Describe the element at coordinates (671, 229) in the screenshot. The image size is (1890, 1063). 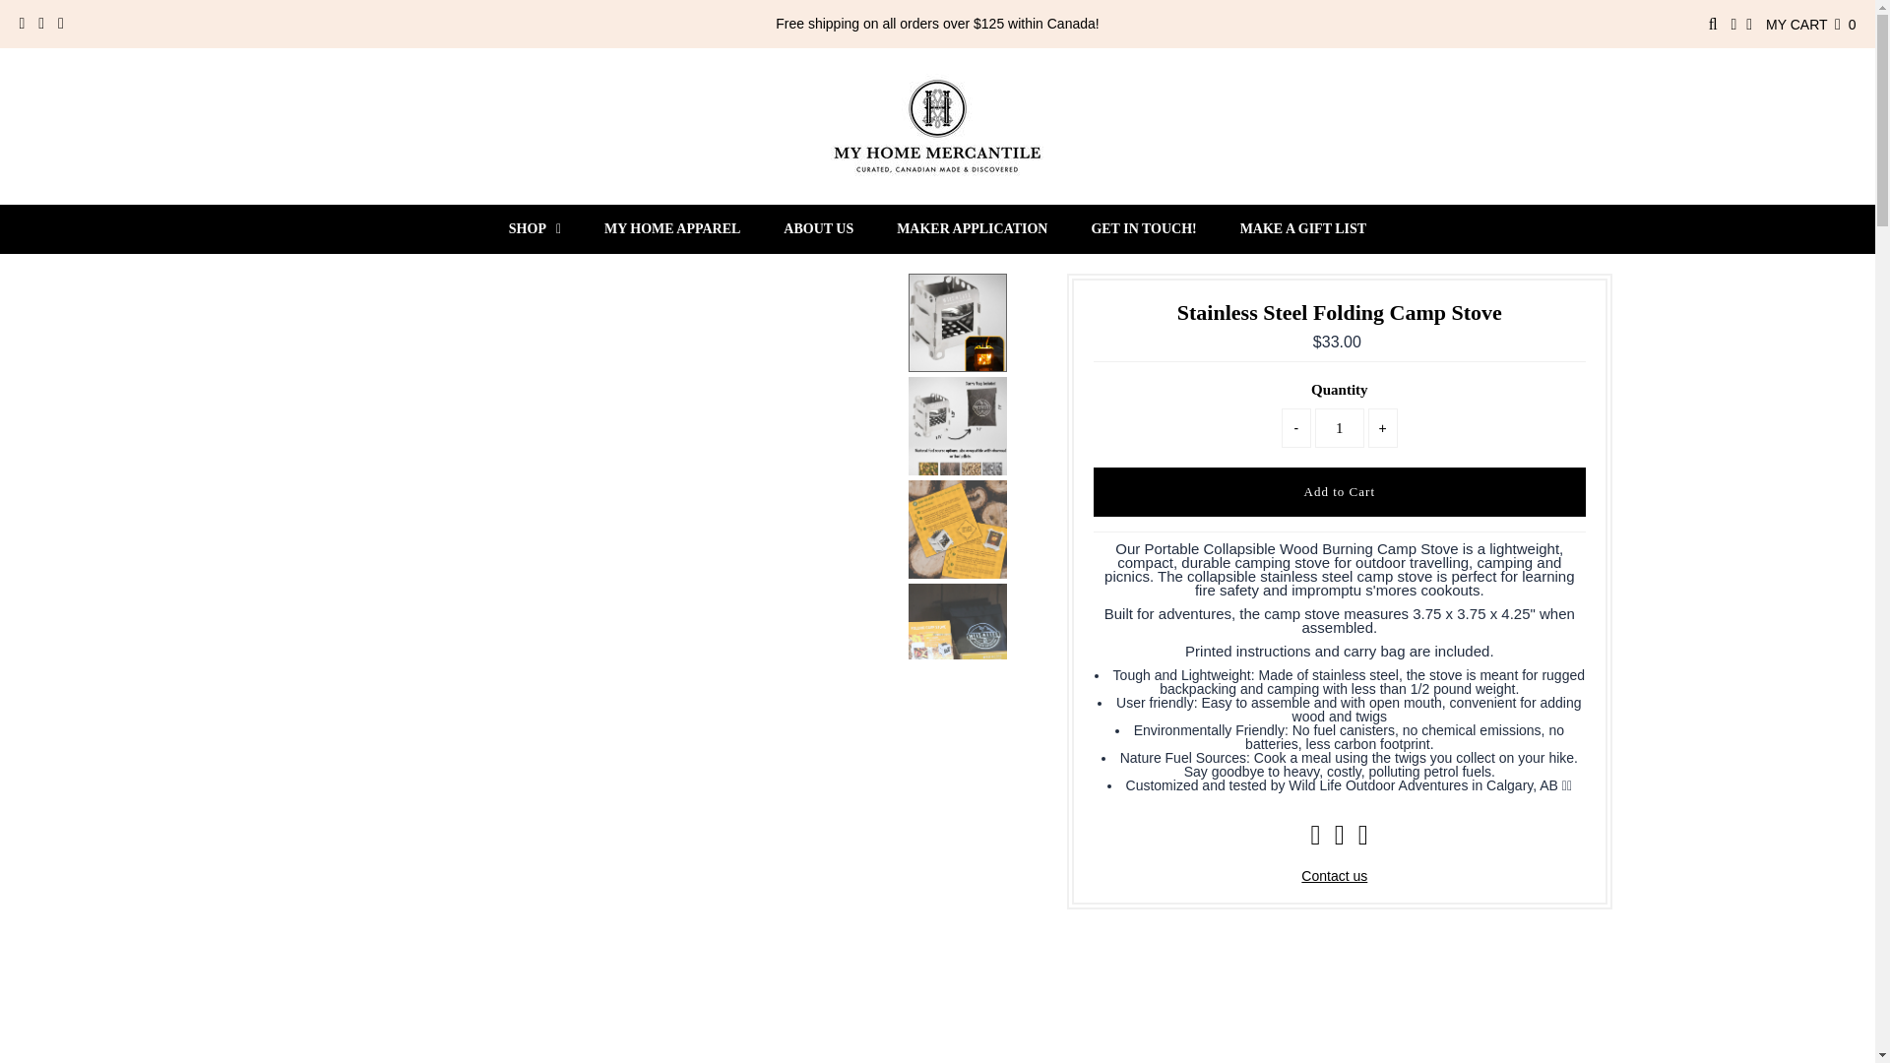
I see `MY HOME APPAREL` at that location.